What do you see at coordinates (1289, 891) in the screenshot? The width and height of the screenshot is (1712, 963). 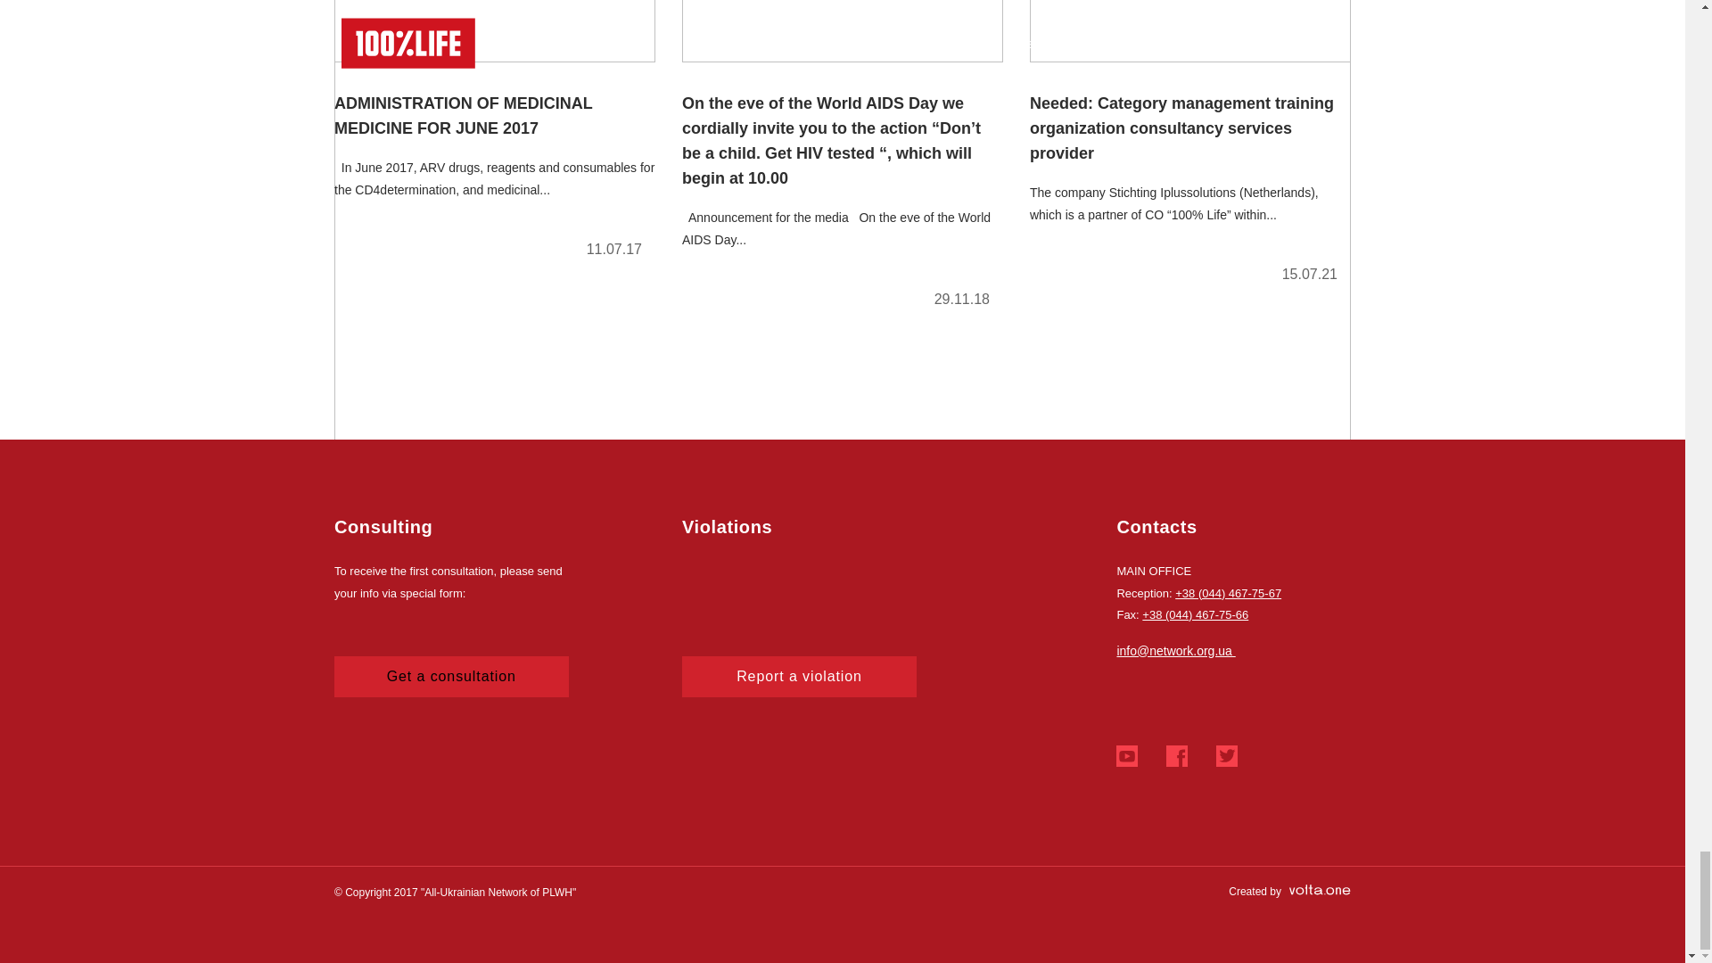 I see `Created by` at bounding box center [1289, 891].